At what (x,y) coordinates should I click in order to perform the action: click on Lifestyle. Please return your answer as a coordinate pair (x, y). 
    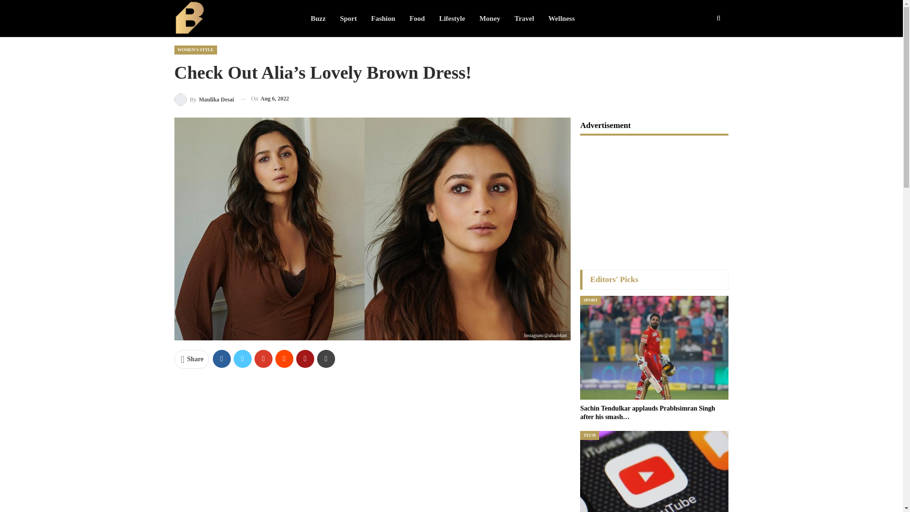
    Looking at the image, I should click on (452, 18).